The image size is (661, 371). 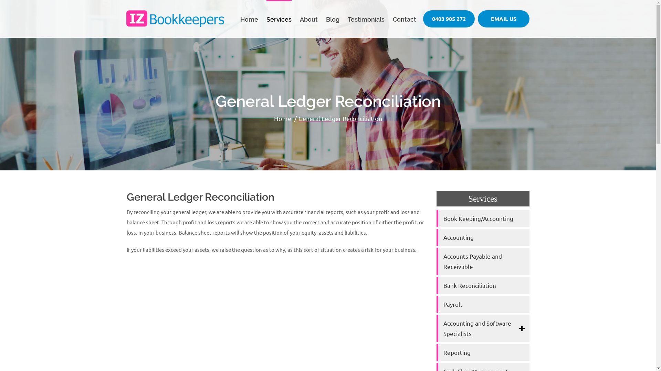 I want to click on Payroll, so click(x=483, y=304).